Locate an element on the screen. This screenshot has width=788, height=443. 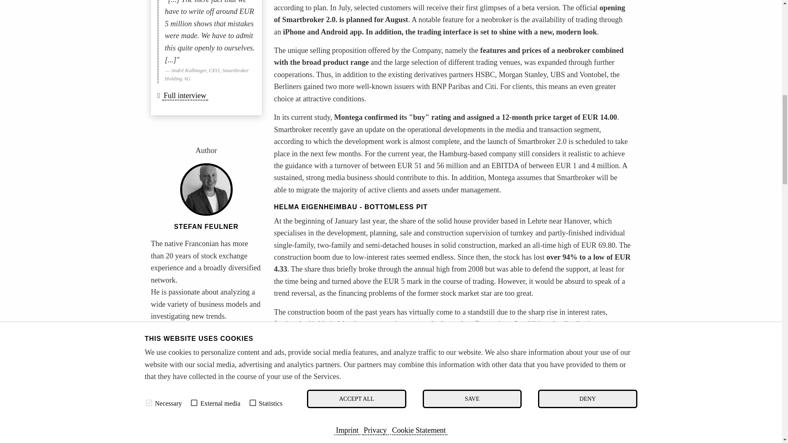
Stefan Feulner is located at coordinates (206, 226).